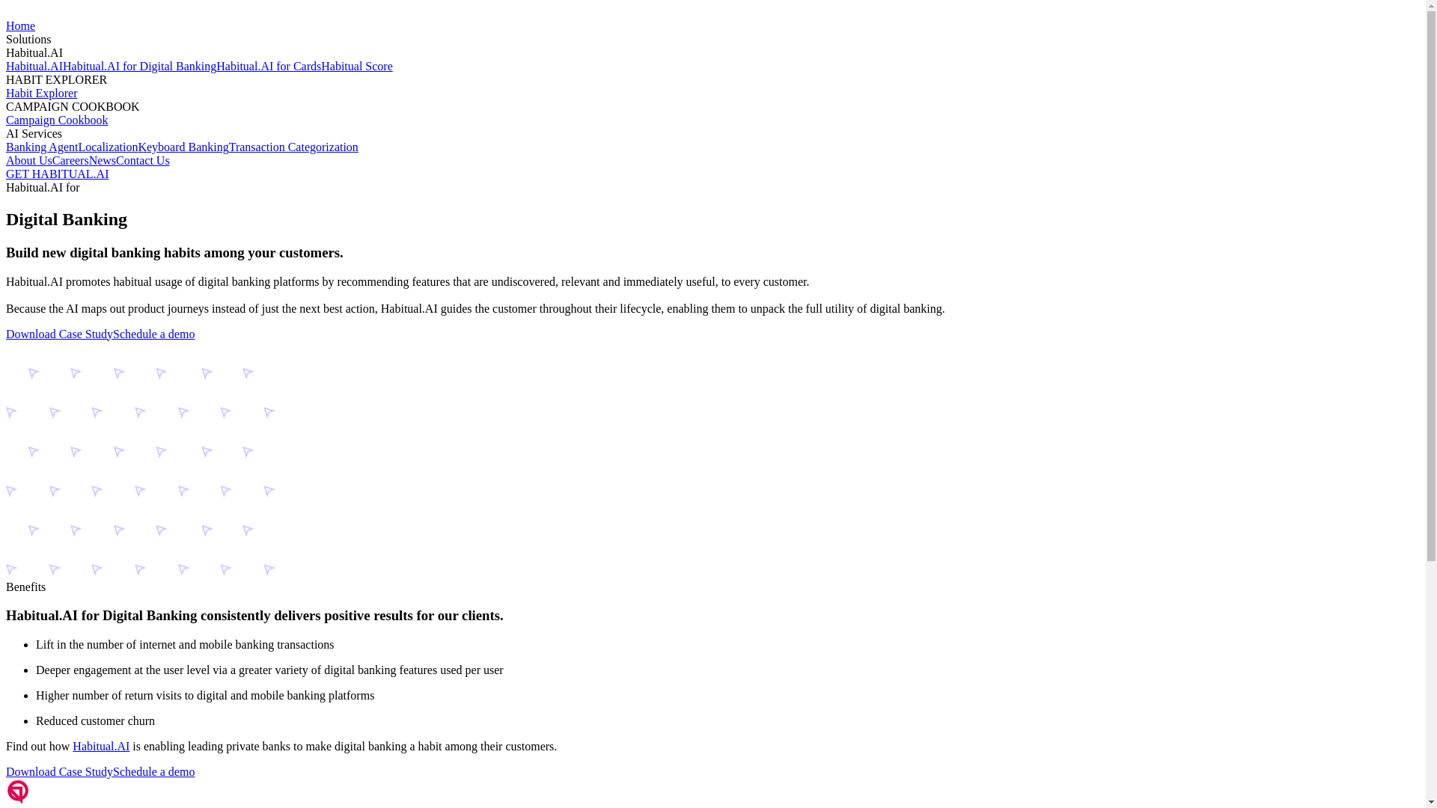 The height and width of the screenshot is (808, 1437). What do you see at coordinates (101, 747) in the screenshot?
I see `Habitual.AI` at bounding box center [101, 747].